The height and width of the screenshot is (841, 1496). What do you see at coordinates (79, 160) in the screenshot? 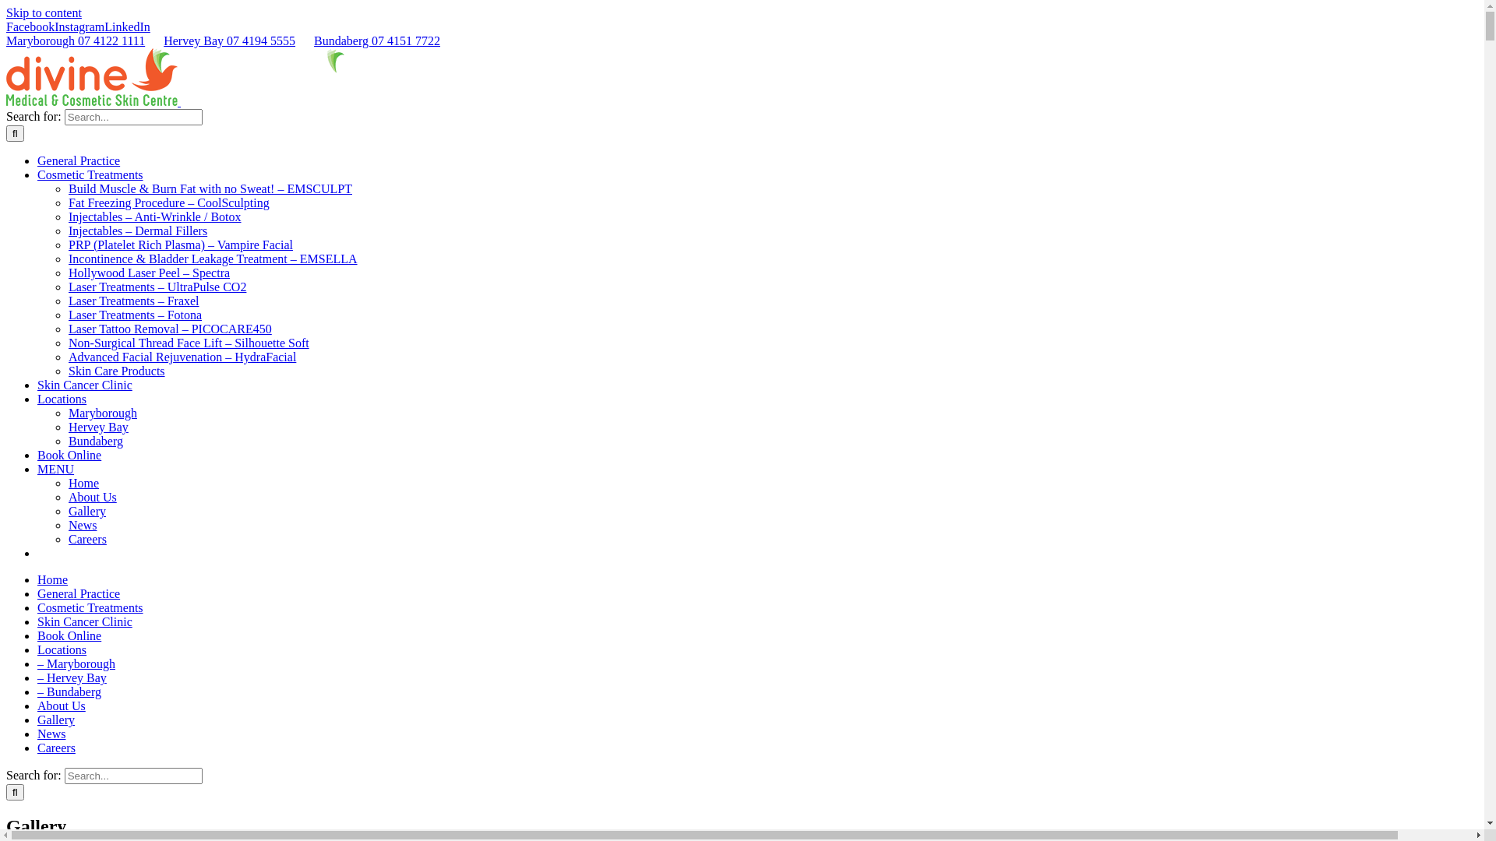
I see `General Practice` at bounding box center [79, 160].